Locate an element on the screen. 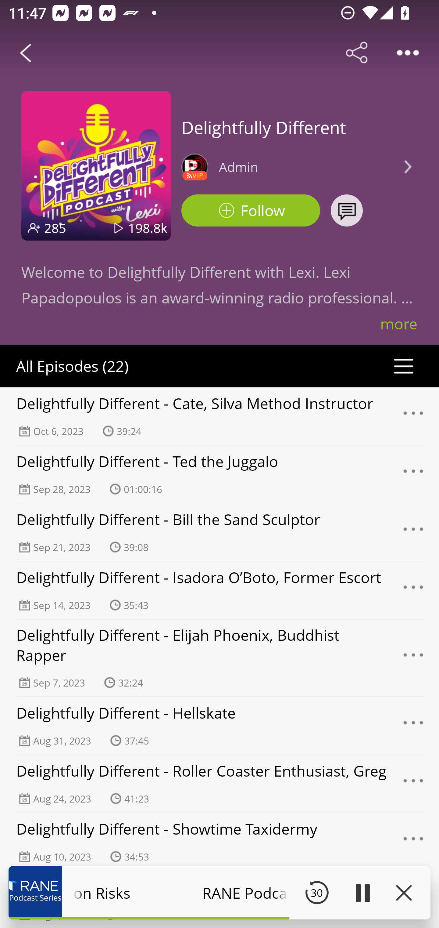 The width and height of the screenshot is (439, 928). Menu is located at coordinates (413, 532).